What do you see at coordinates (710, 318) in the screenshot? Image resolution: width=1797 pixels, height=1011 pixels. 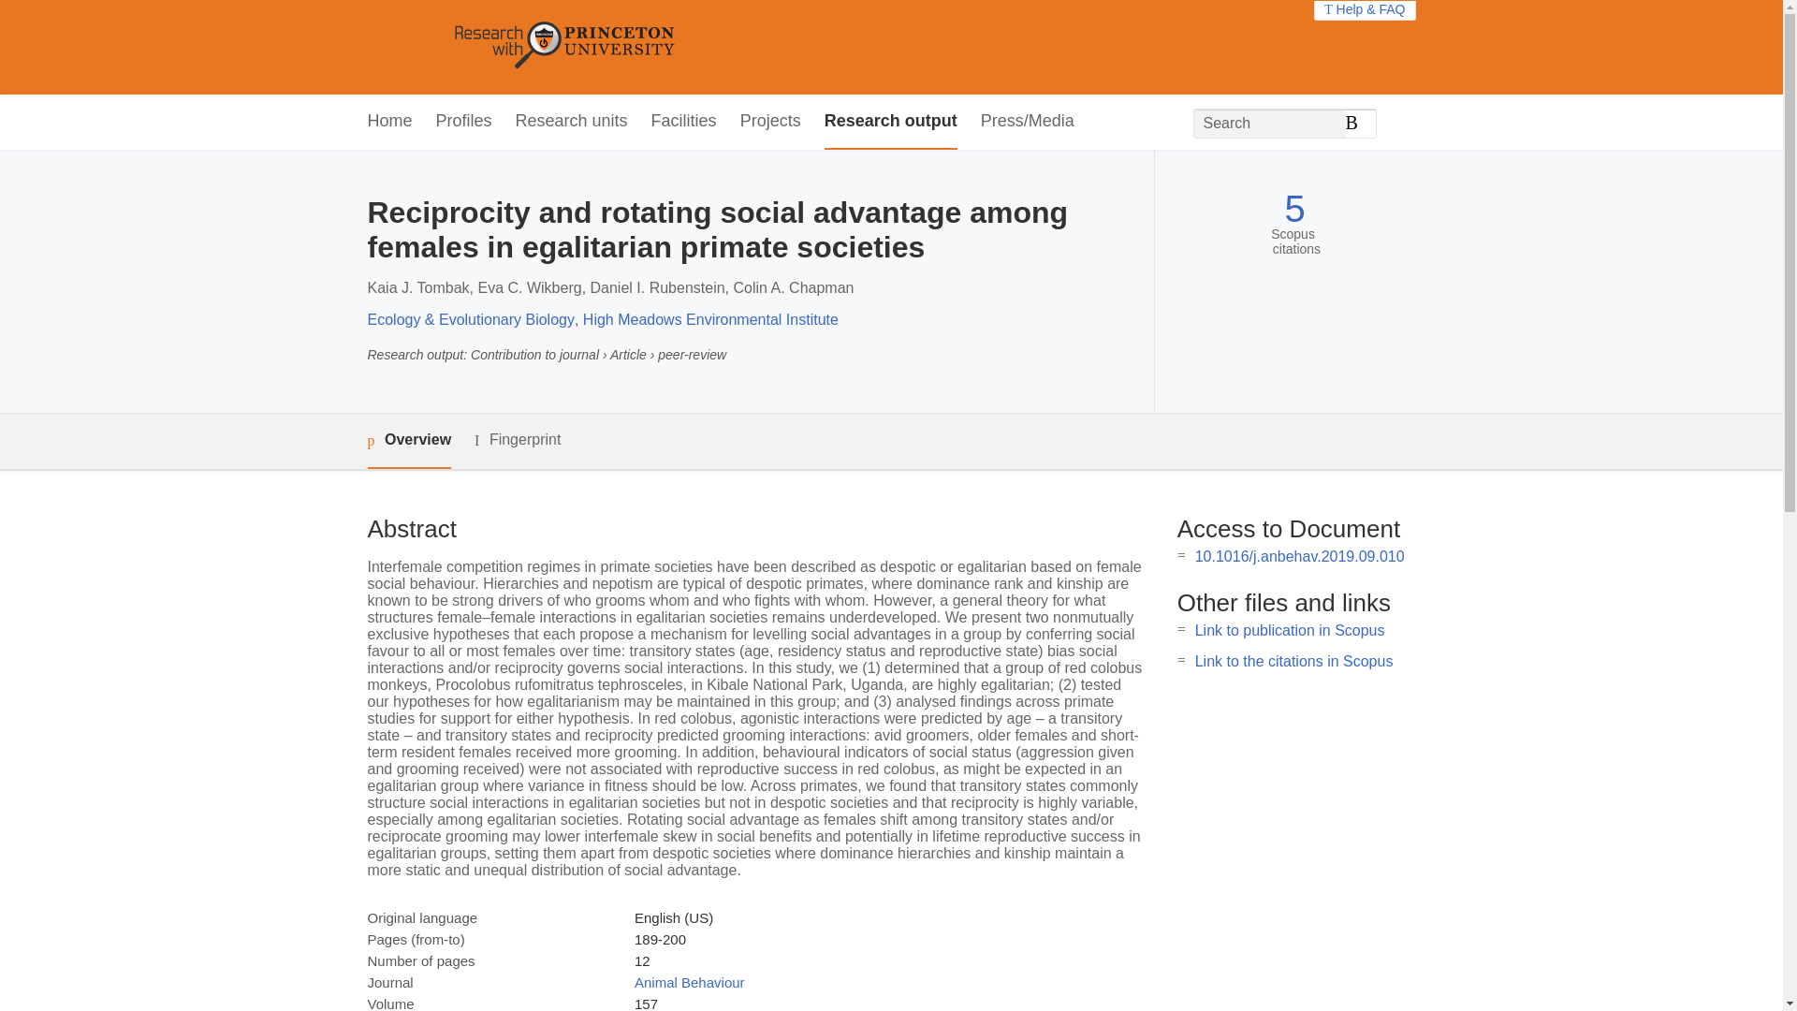 I see `High Meadows Environmental Institute` at bounding box center [710, 318].